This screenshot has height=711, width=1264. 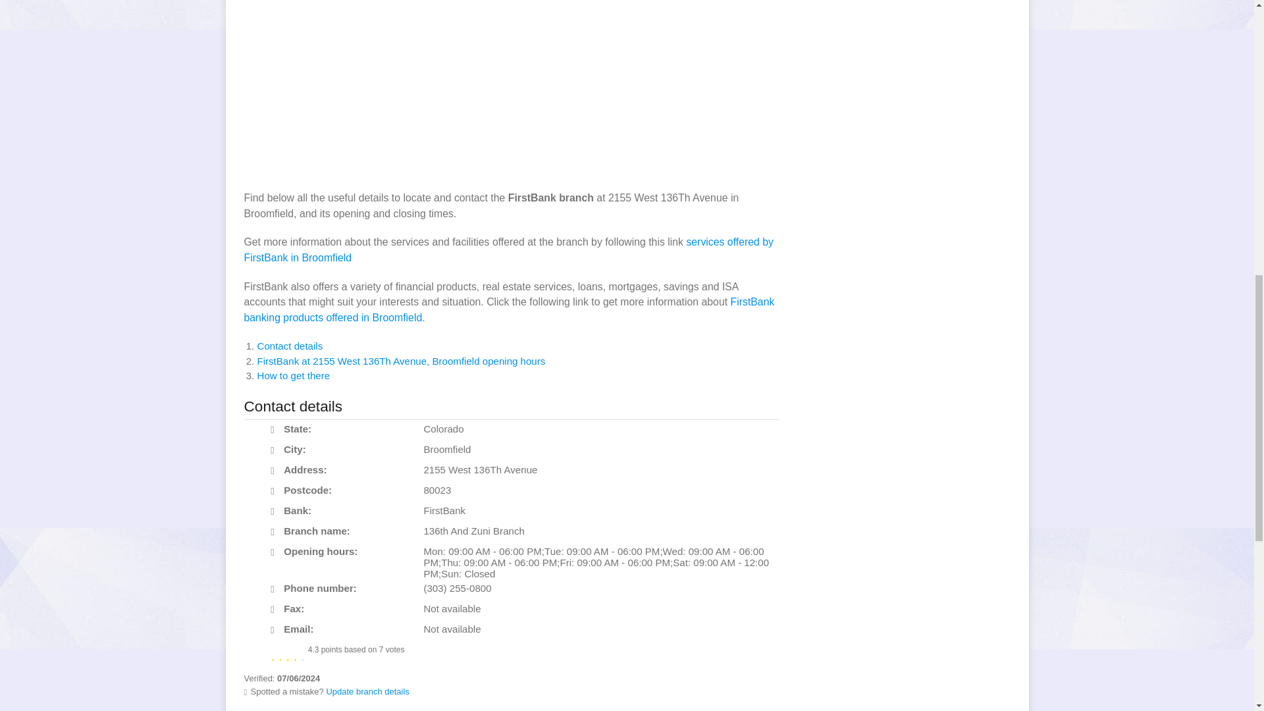 What do you see at coordinates (276, 610) in the screenshot?
I see `Fax` at bounding box center [276, 610].